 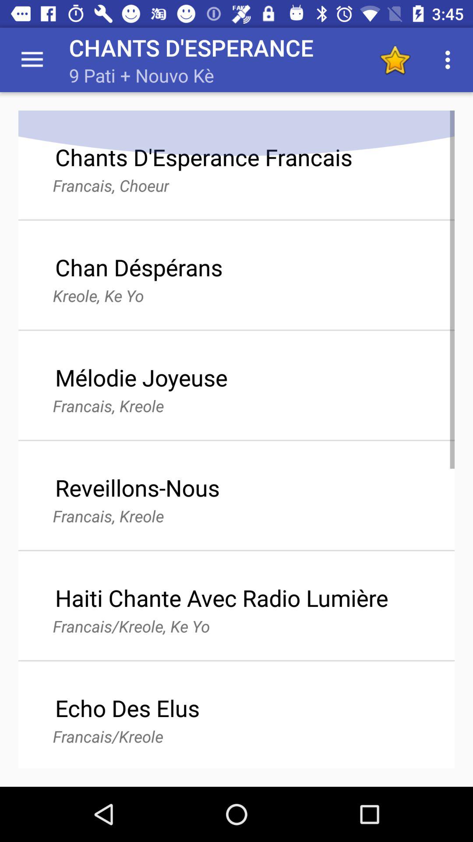 What do you see at coordinates (222, 597) in the screenshot?
I see `scroll to the haiti chante avec item` at bounding box center [222, 597].